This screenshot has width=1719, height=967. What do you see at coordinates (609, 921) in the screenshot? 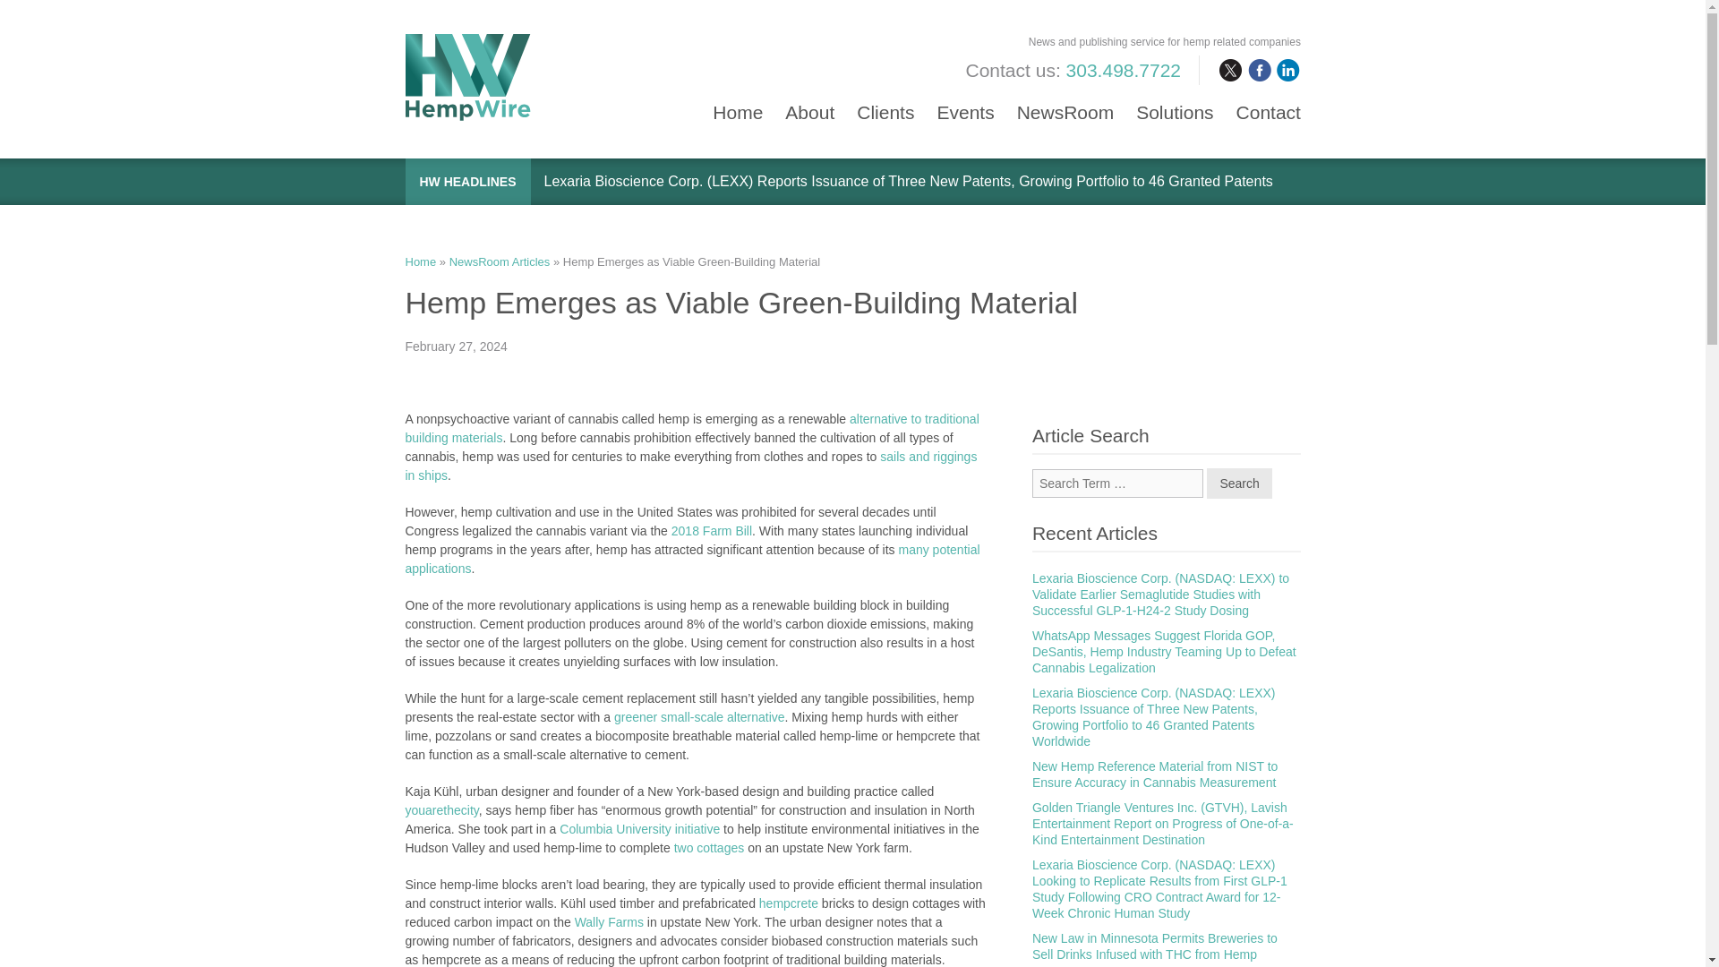
I see `Wally Farms` at bounding box center [609, 921].